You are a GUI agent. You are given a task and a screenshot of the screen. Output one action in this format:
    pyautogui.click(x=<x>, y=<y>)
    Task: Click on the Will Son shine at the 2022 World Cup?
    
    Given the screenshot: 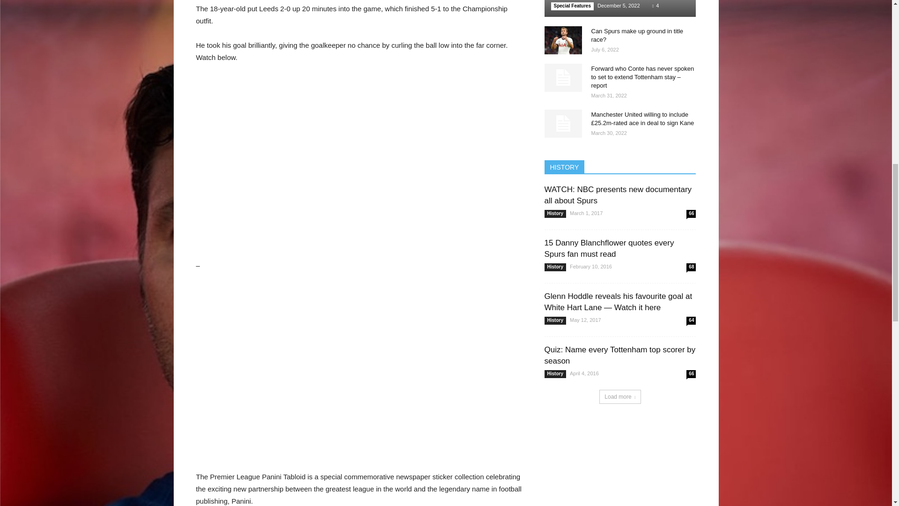 What is the action you would take?
    pyautogui.click(x=620, y=8)
    